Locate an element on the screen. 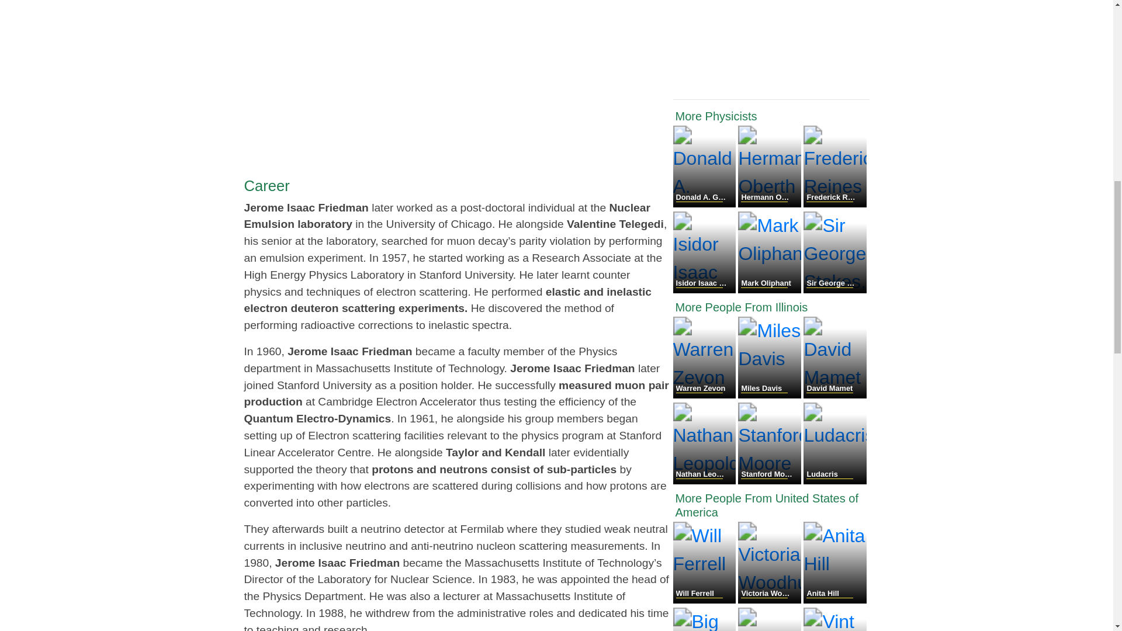  More Physicists is located at coordinates (771, 116).